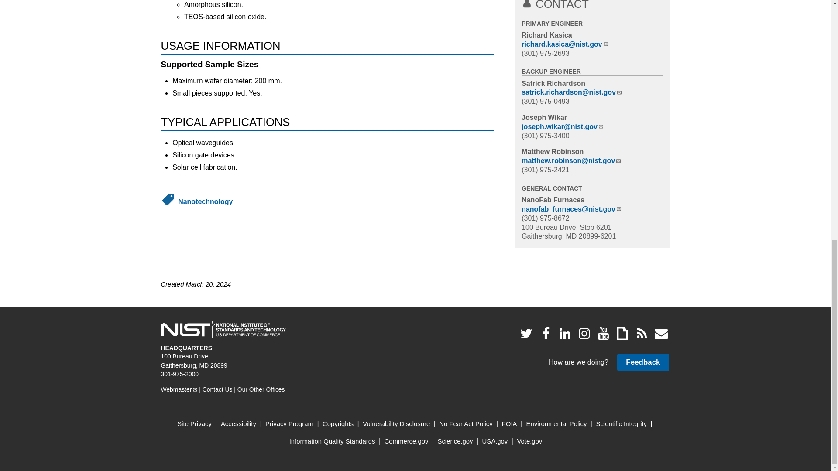 The height and width of the screenshot is (471, 838). Describe the element at coordinates (546, 35) in the screenshot. I see `Richard Kasica` at that location.